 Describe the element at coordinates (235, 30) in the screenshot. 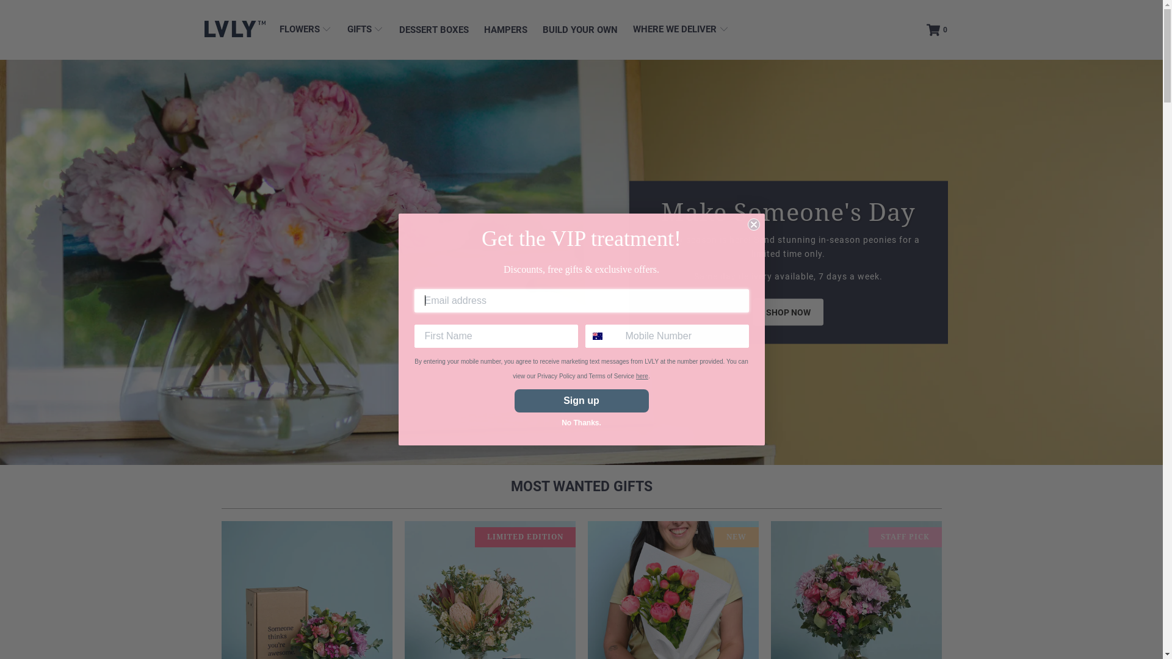

I see `LVLY` at that location.